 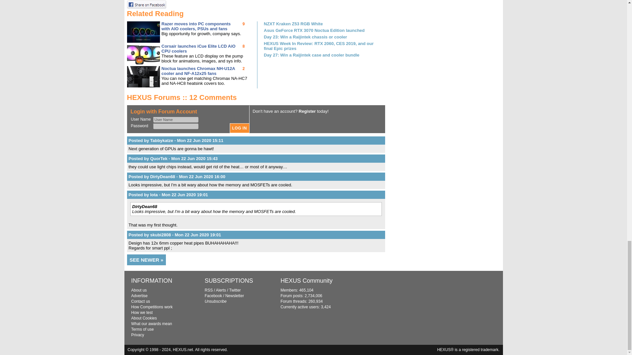 I want to click on Corsair launches iCue Elite LCD AiO CPU coolers, so click(x=198, y=49).